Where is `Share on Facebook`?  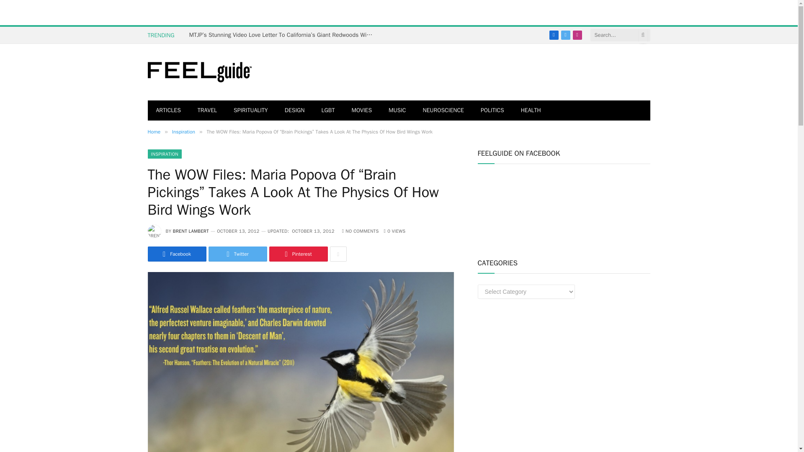 Share on Facebook is located at coordinates (176, 254).